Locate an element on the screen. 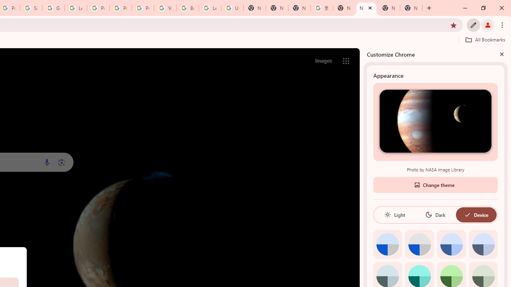 This screenshot has width=511, height=287. YouTube is located at coordinates (165, 8).